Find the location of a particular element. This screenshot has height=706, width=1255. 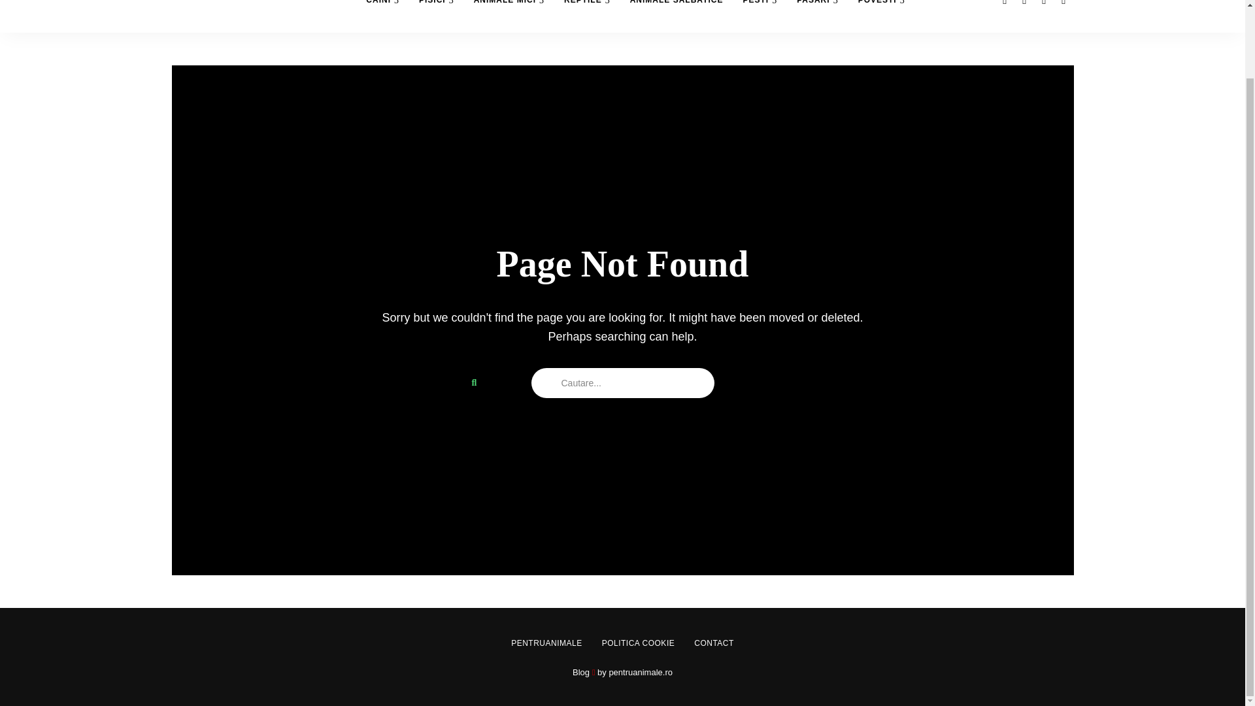

POVESTI is located at coordinates (881, 16).